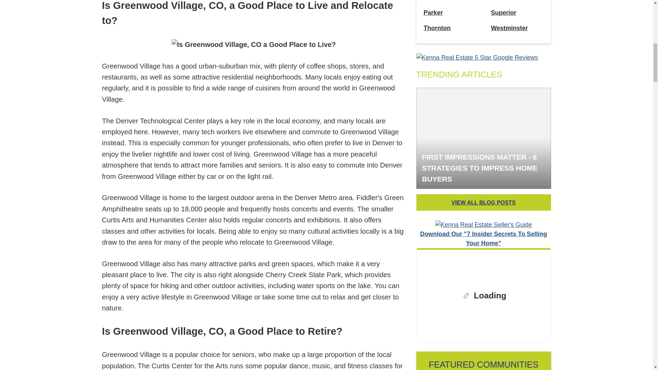 This screenshot has height=370, width=658. I want to click on Is Greenwood Village, CO a Good Place to Live?, so click(254, 45).